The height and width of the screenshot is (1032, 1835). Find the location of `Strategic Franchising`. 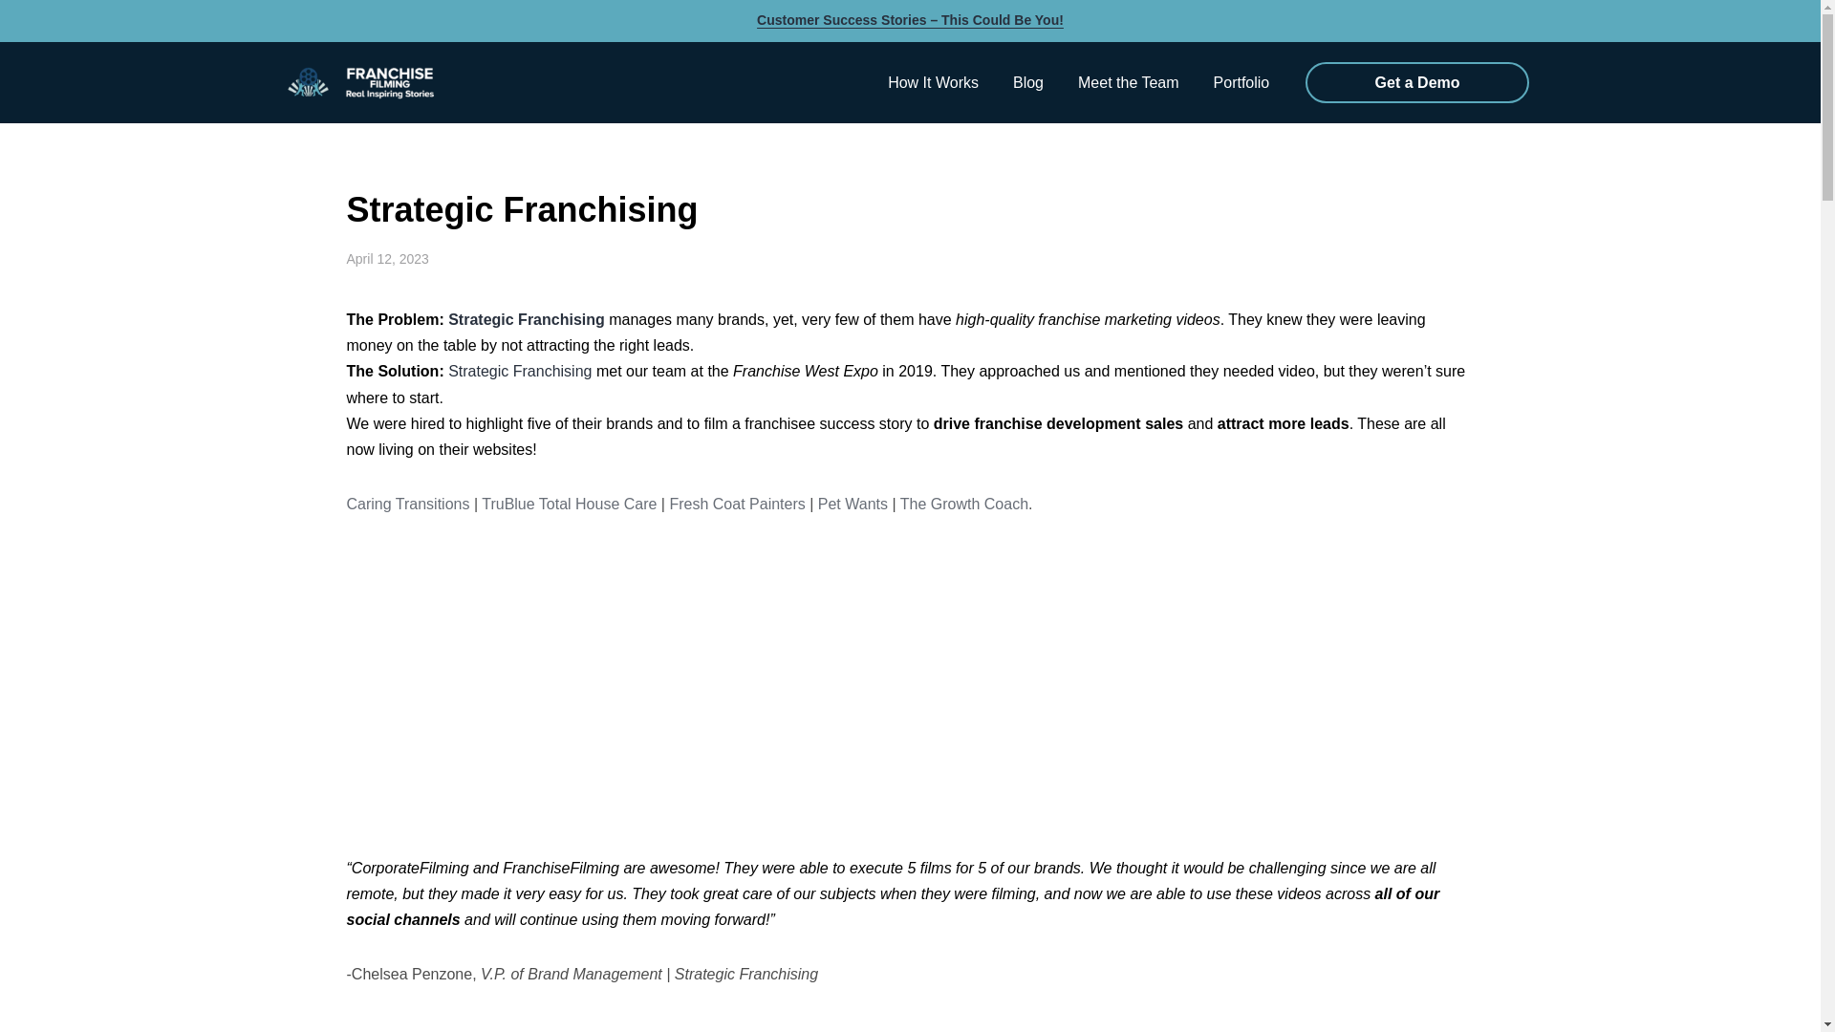

Strategic Franchising is located at coordinates (519, 371).